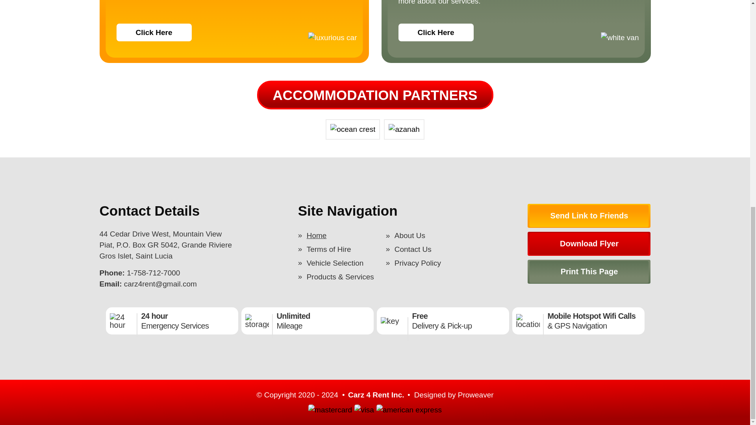  I want to click on Privacy Policy, so click(428, 263).